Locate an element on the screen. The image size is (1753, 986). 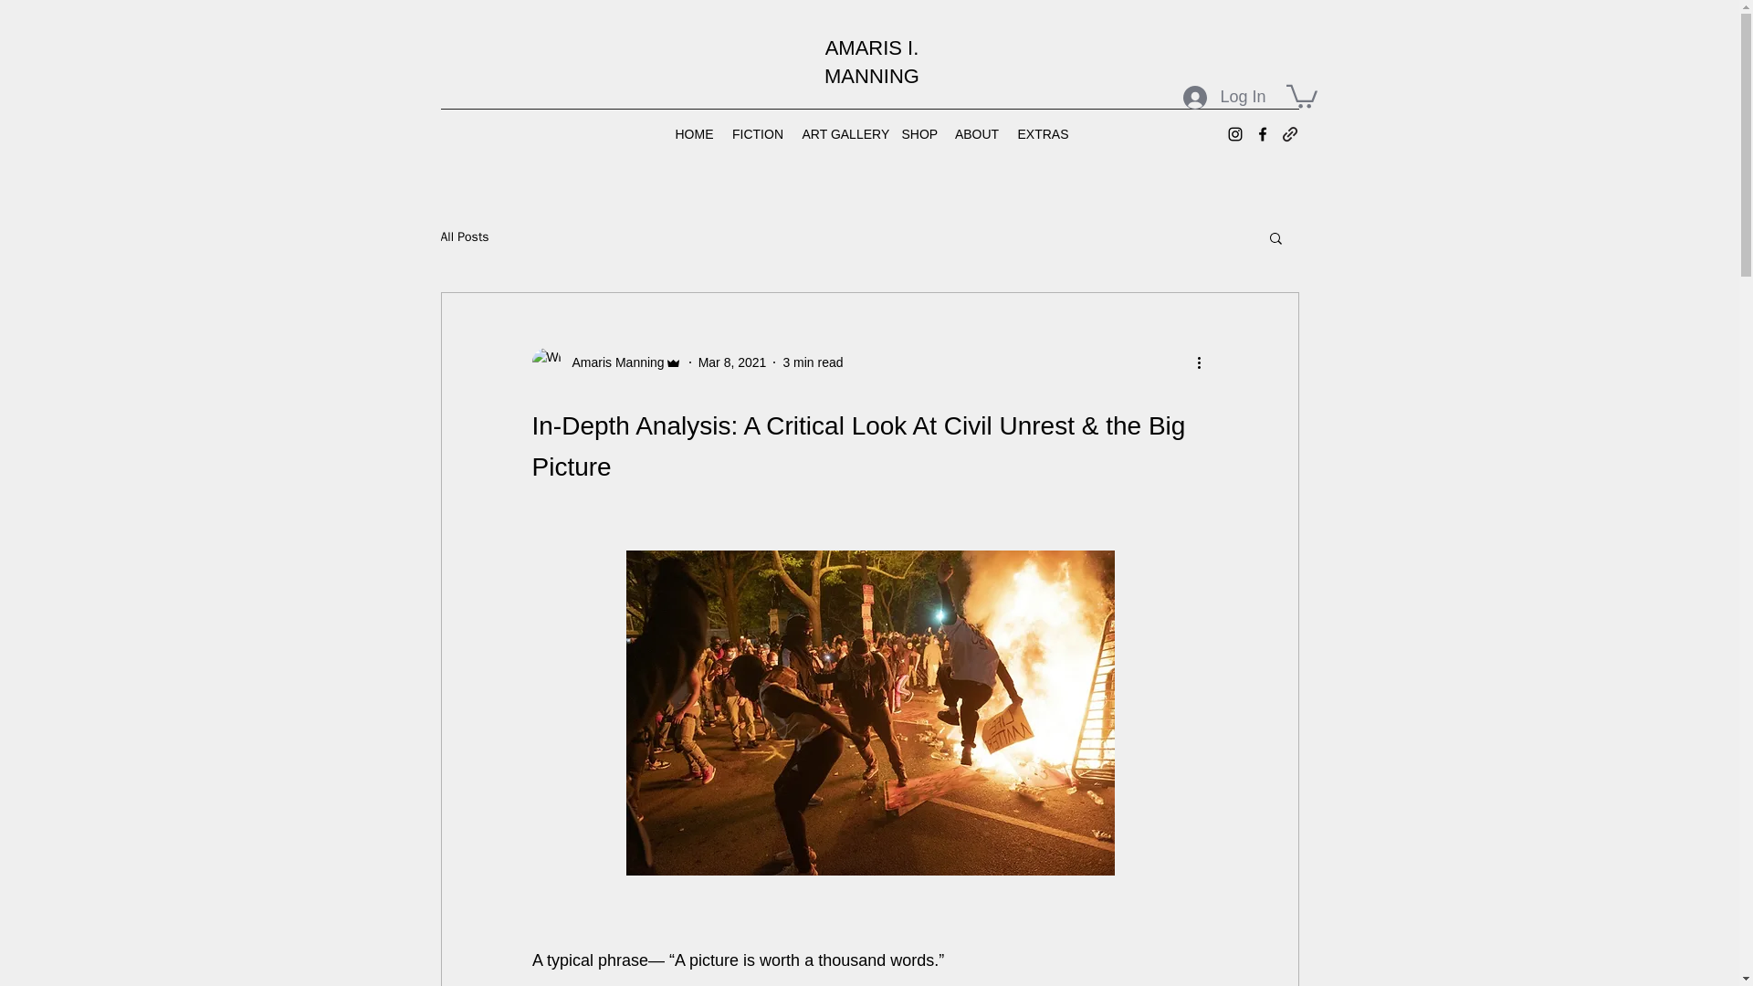
Log In is located at coordinates (1223, 97).